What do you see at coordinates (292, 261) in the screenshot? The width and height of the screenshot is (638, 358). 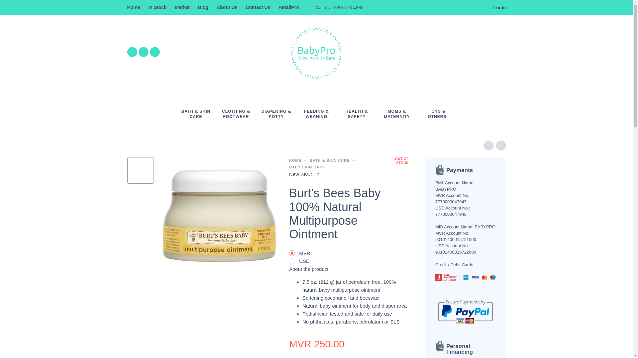 I see `USD` at bounding box center [292, 261].